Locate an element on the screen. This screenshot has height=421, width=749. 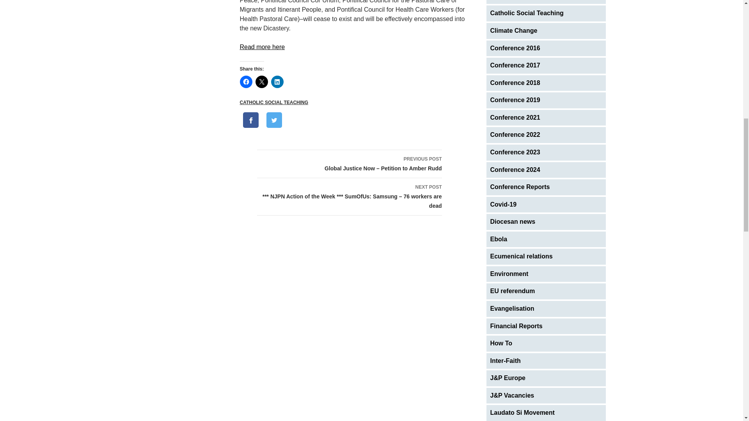
Campaigns is located at coordinates (546, 2).